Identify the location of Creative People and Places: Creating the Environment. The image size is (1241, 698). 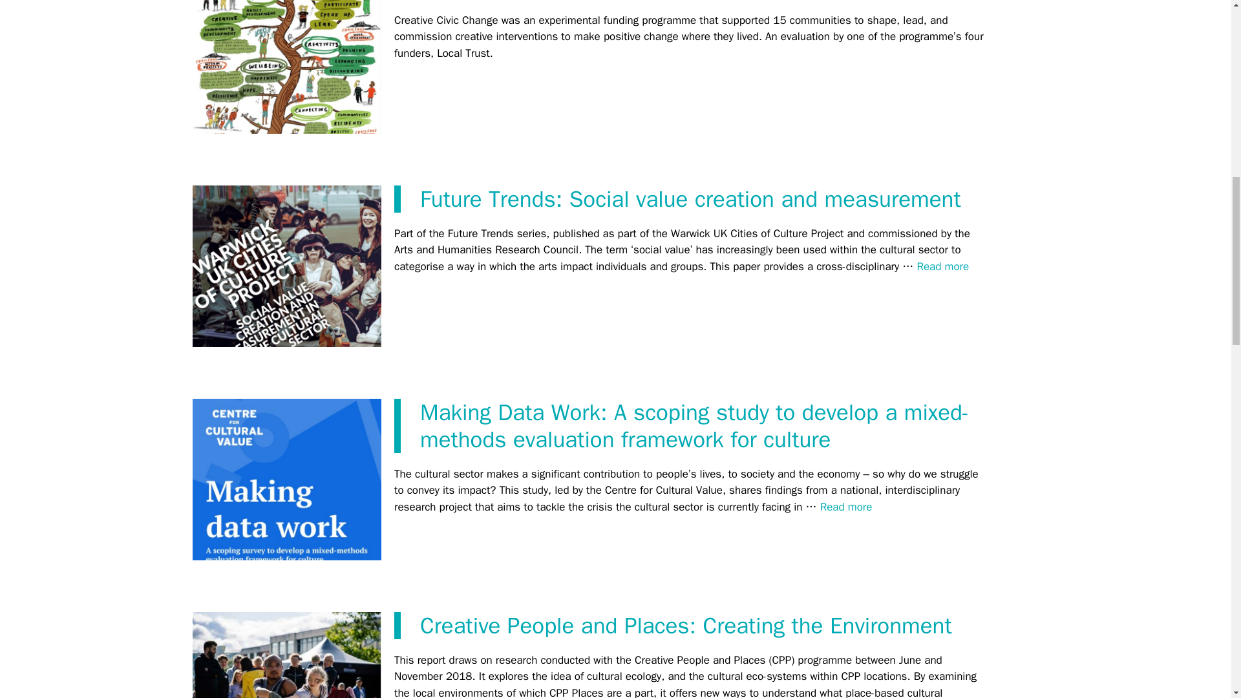
(686, 626).